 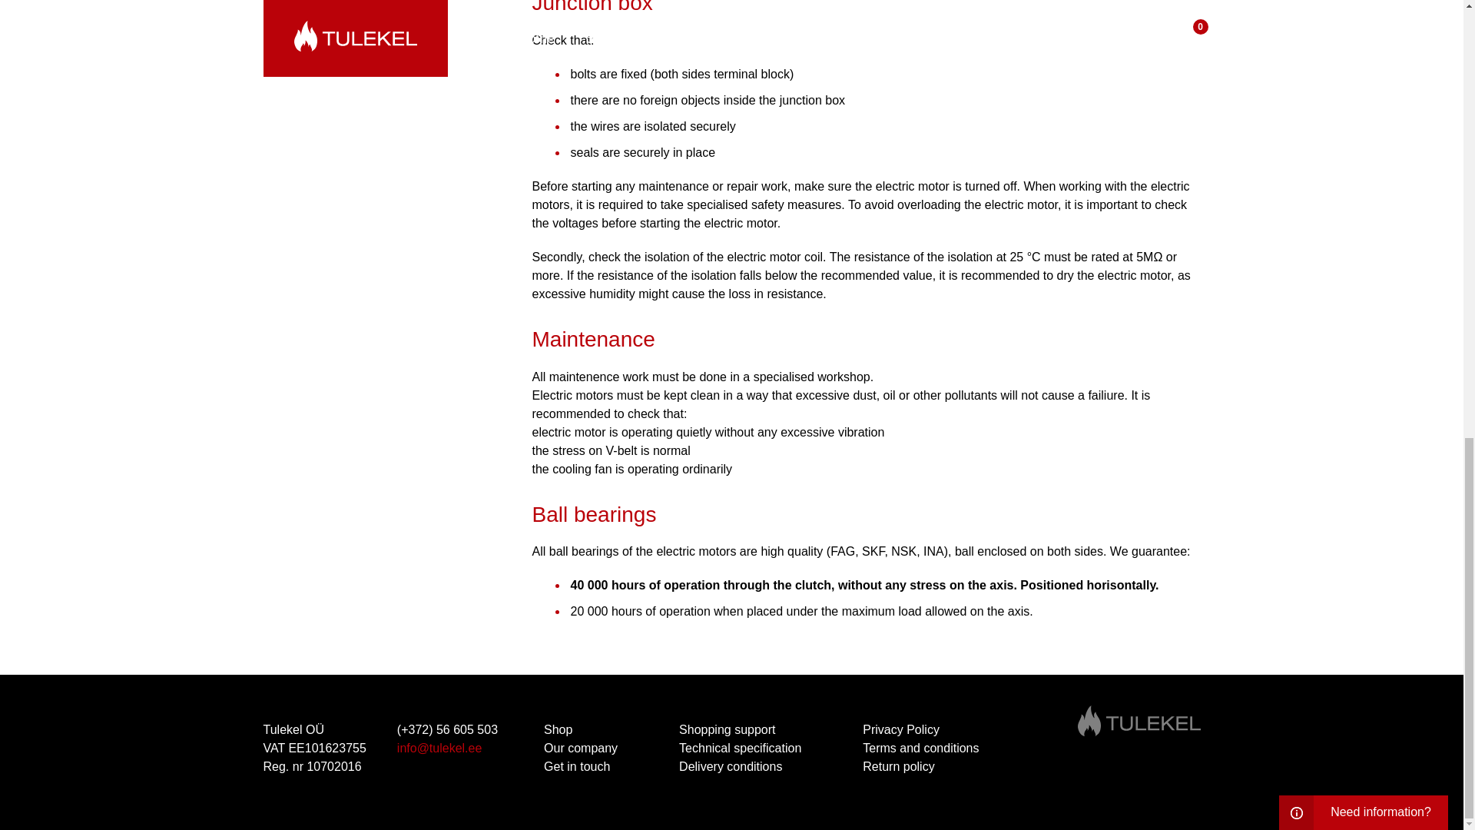 I want to click on Return policy, so click(x=898, y=766).